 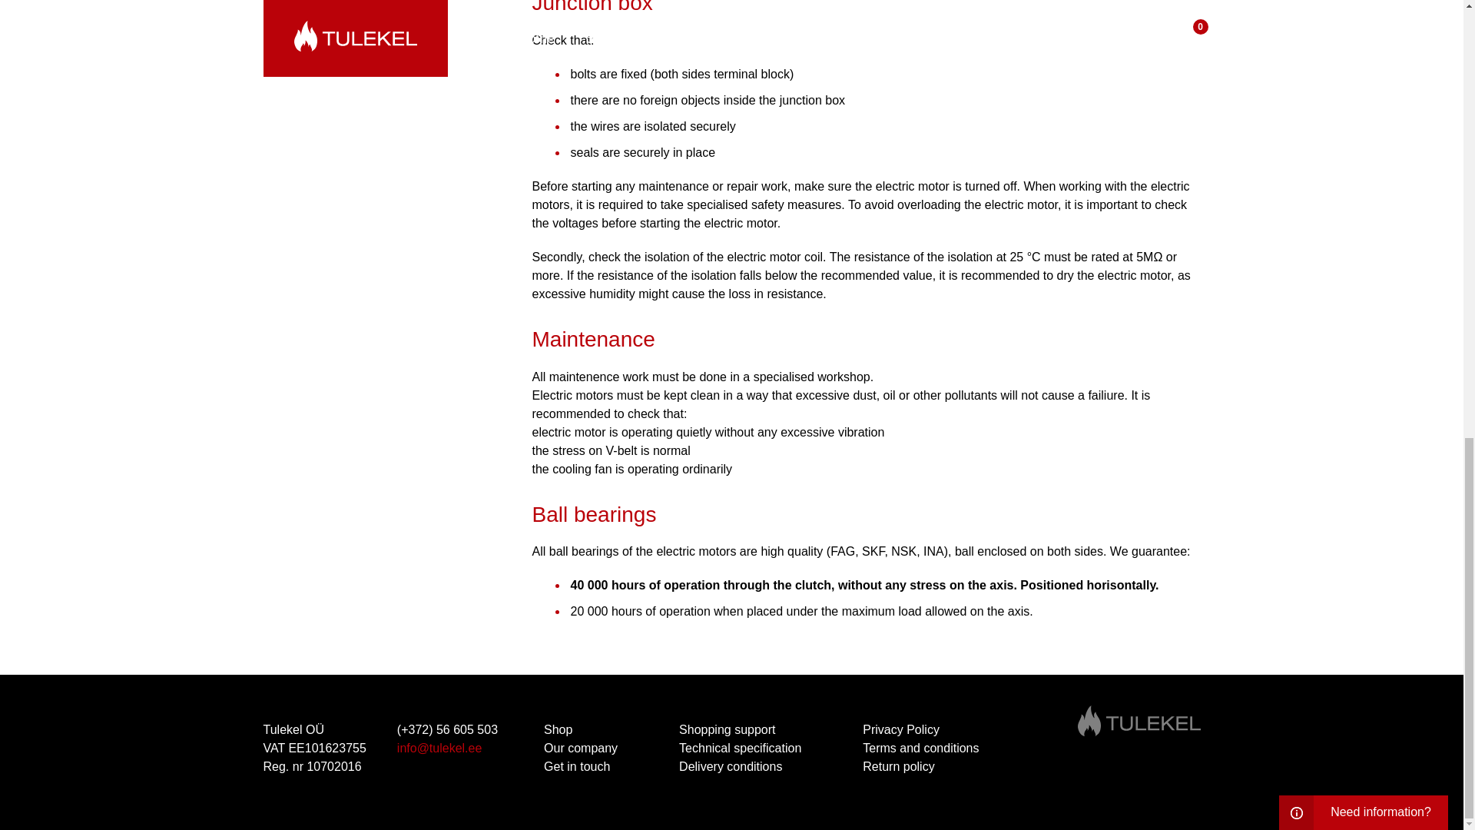 I want to click on Return policy, so click(x=898, y=766).